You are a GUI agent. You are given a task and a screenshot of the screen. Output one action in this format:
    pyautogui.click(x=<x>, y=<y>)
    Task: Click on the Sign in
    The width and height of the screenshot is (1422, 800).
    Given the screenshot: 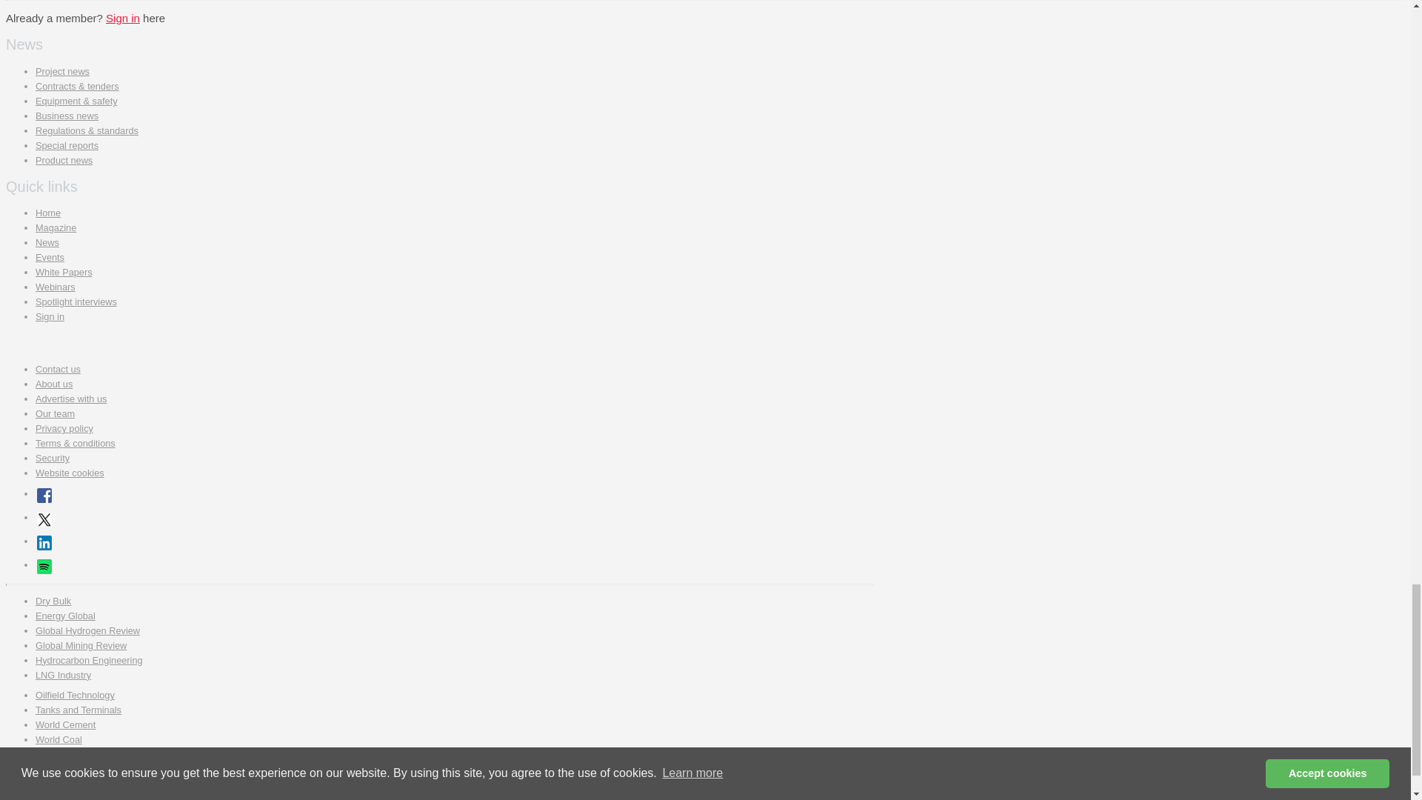 What is the action you would take?
    pyautogui.click(x=122, y=18)
    